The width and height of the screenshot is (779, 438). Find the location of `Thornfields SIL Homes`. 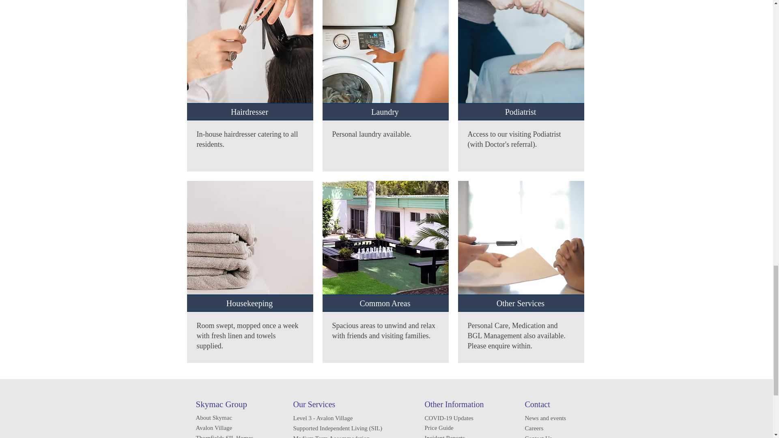

Thornfields SIL Homes is located at coordinates (224, 436).